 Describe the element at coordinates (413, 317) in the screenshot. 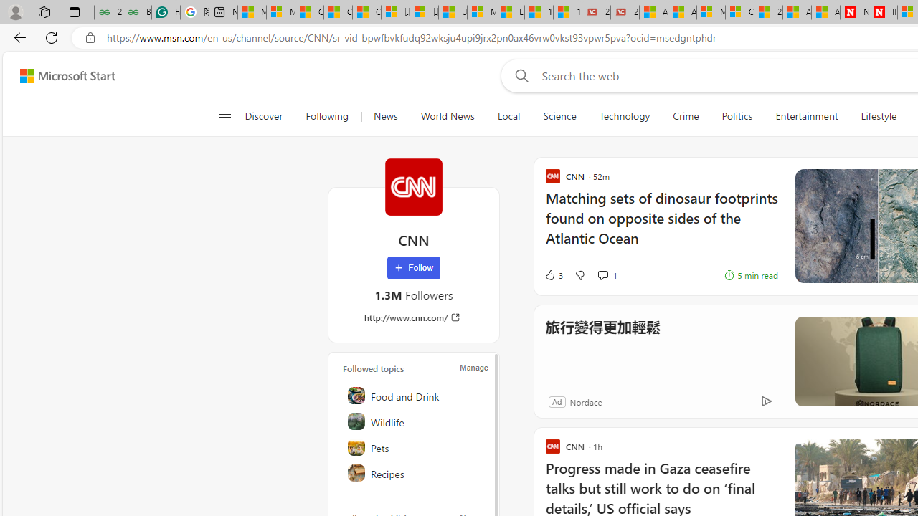

I see `http://www.cnn.com/` at that location.